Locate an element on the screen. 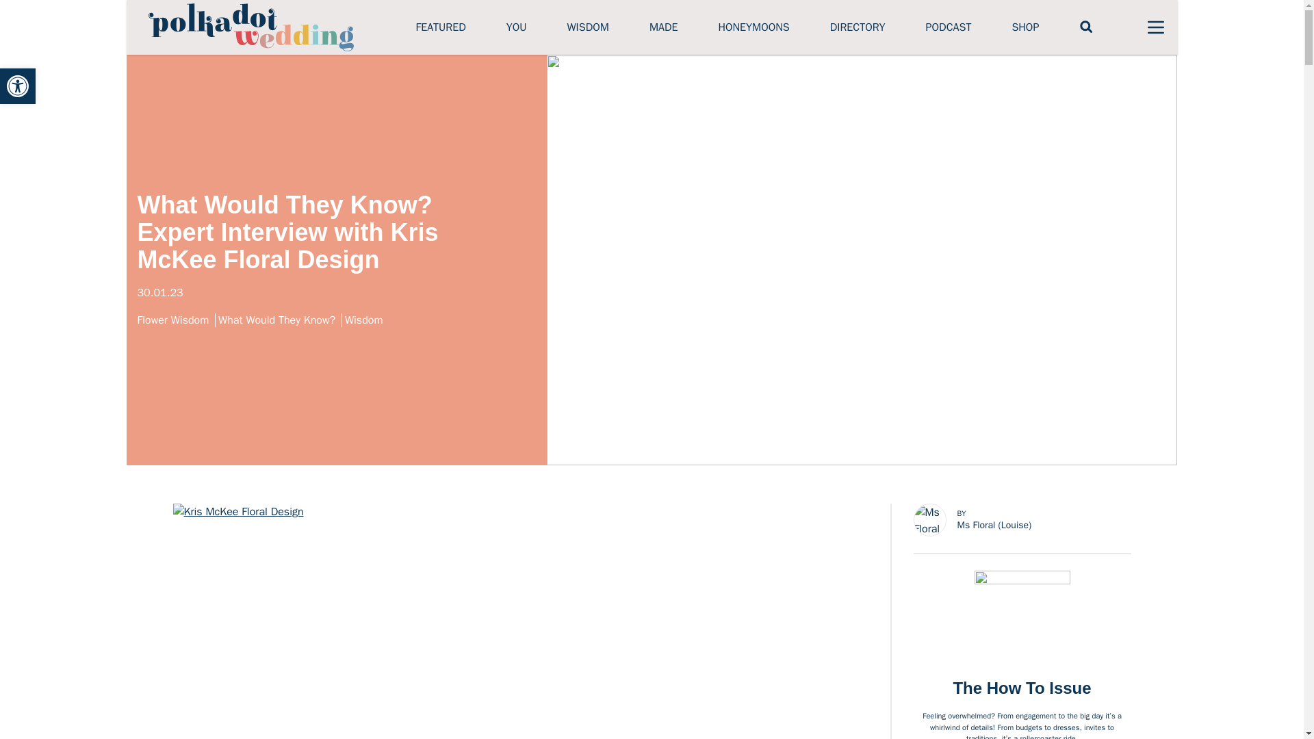  Wisdom is located at coordinates (365, 320).